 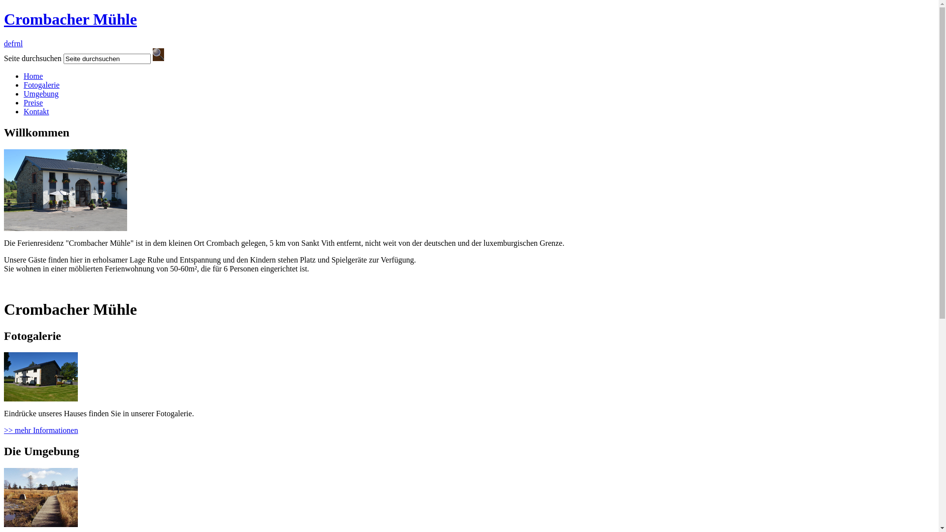 What do you see at coordinates (41, 431) in the screenshot?
I see `>> mehr Informationen` at bounding box center [41, 431].